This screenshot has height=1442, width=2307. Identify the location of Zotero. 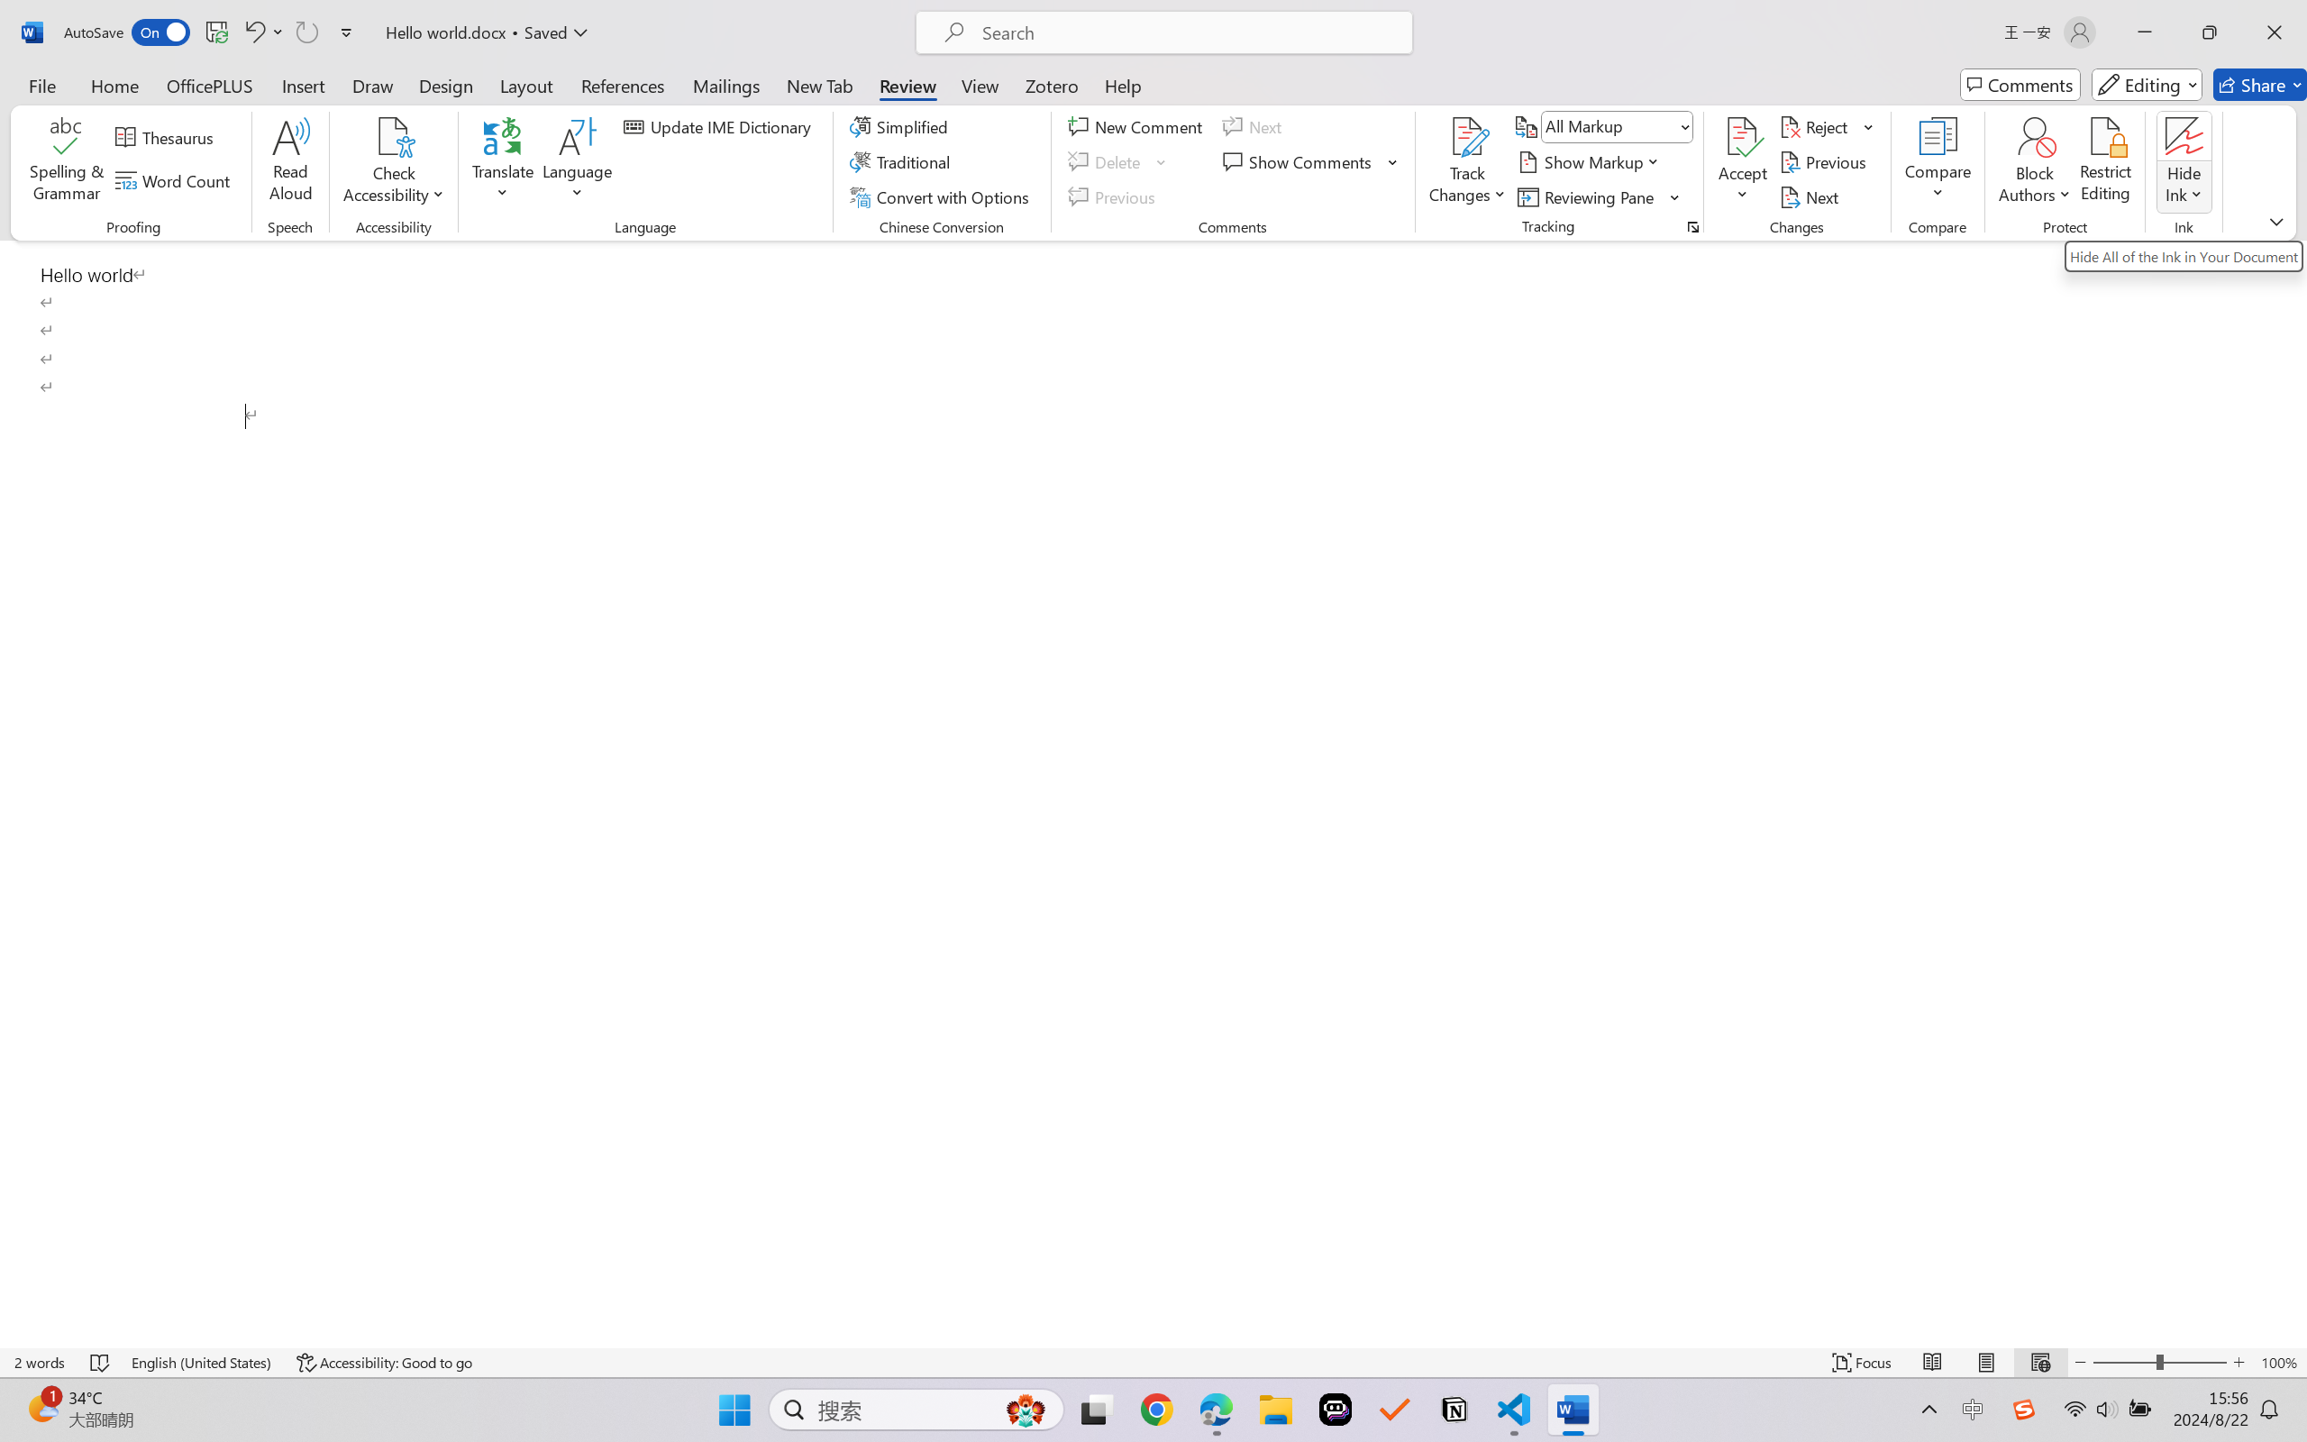
(1051, 85).